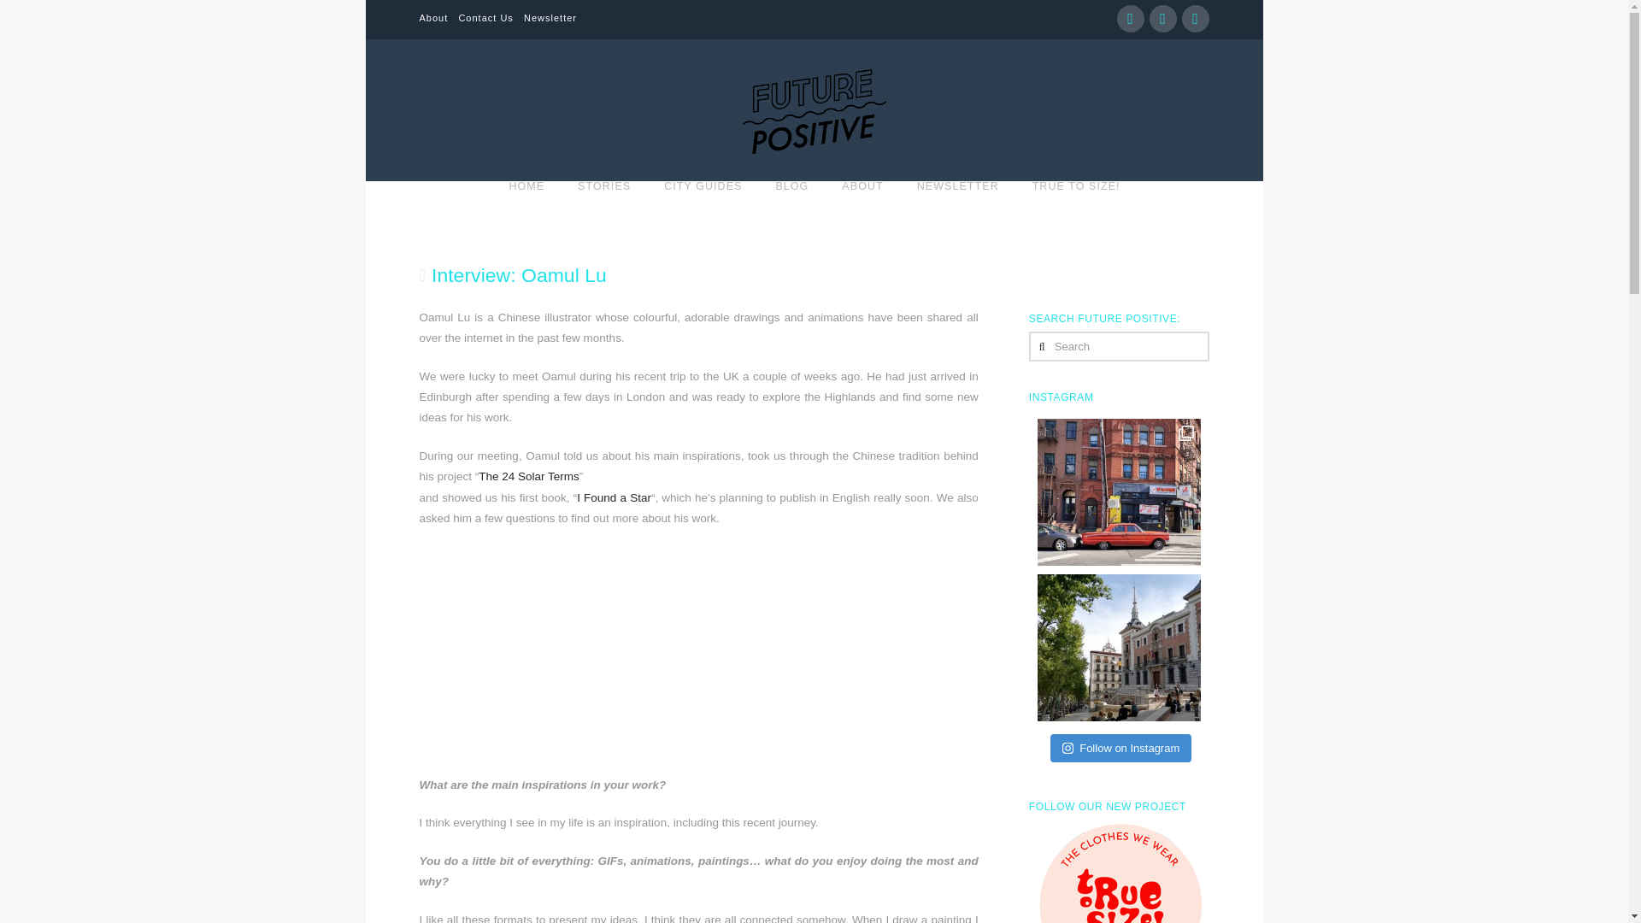  I want to click on Twitter, so click(1162, 19).